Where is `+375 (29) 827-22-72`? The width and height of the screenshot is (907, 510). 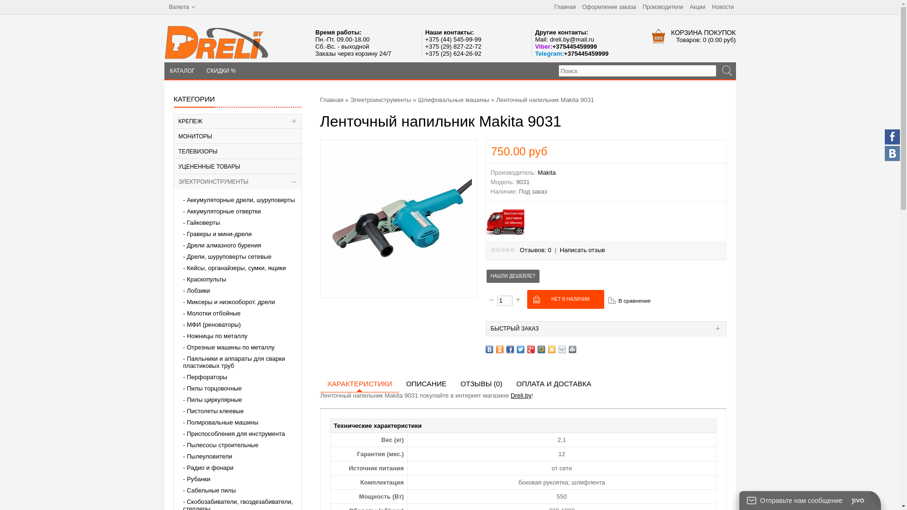
+375 (29) 827-22-72 is located at coordinates (453, 46).